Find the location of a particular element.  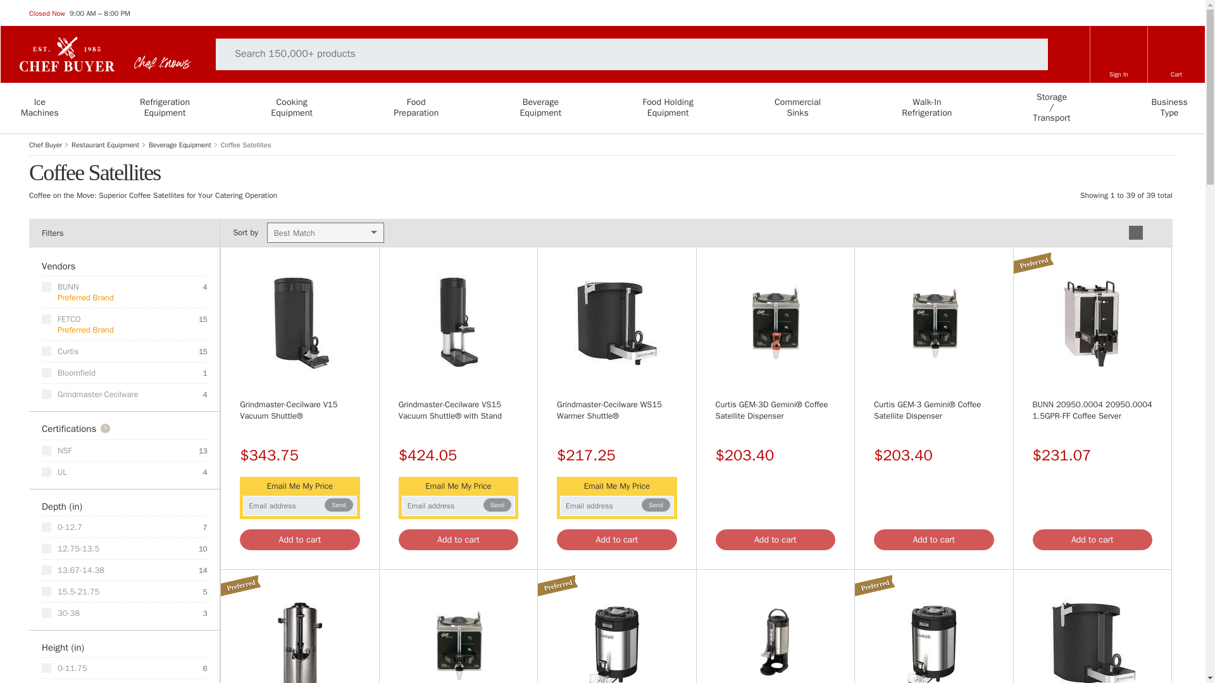

Refrigeration Equipment is located at coordinates (1118, 62).